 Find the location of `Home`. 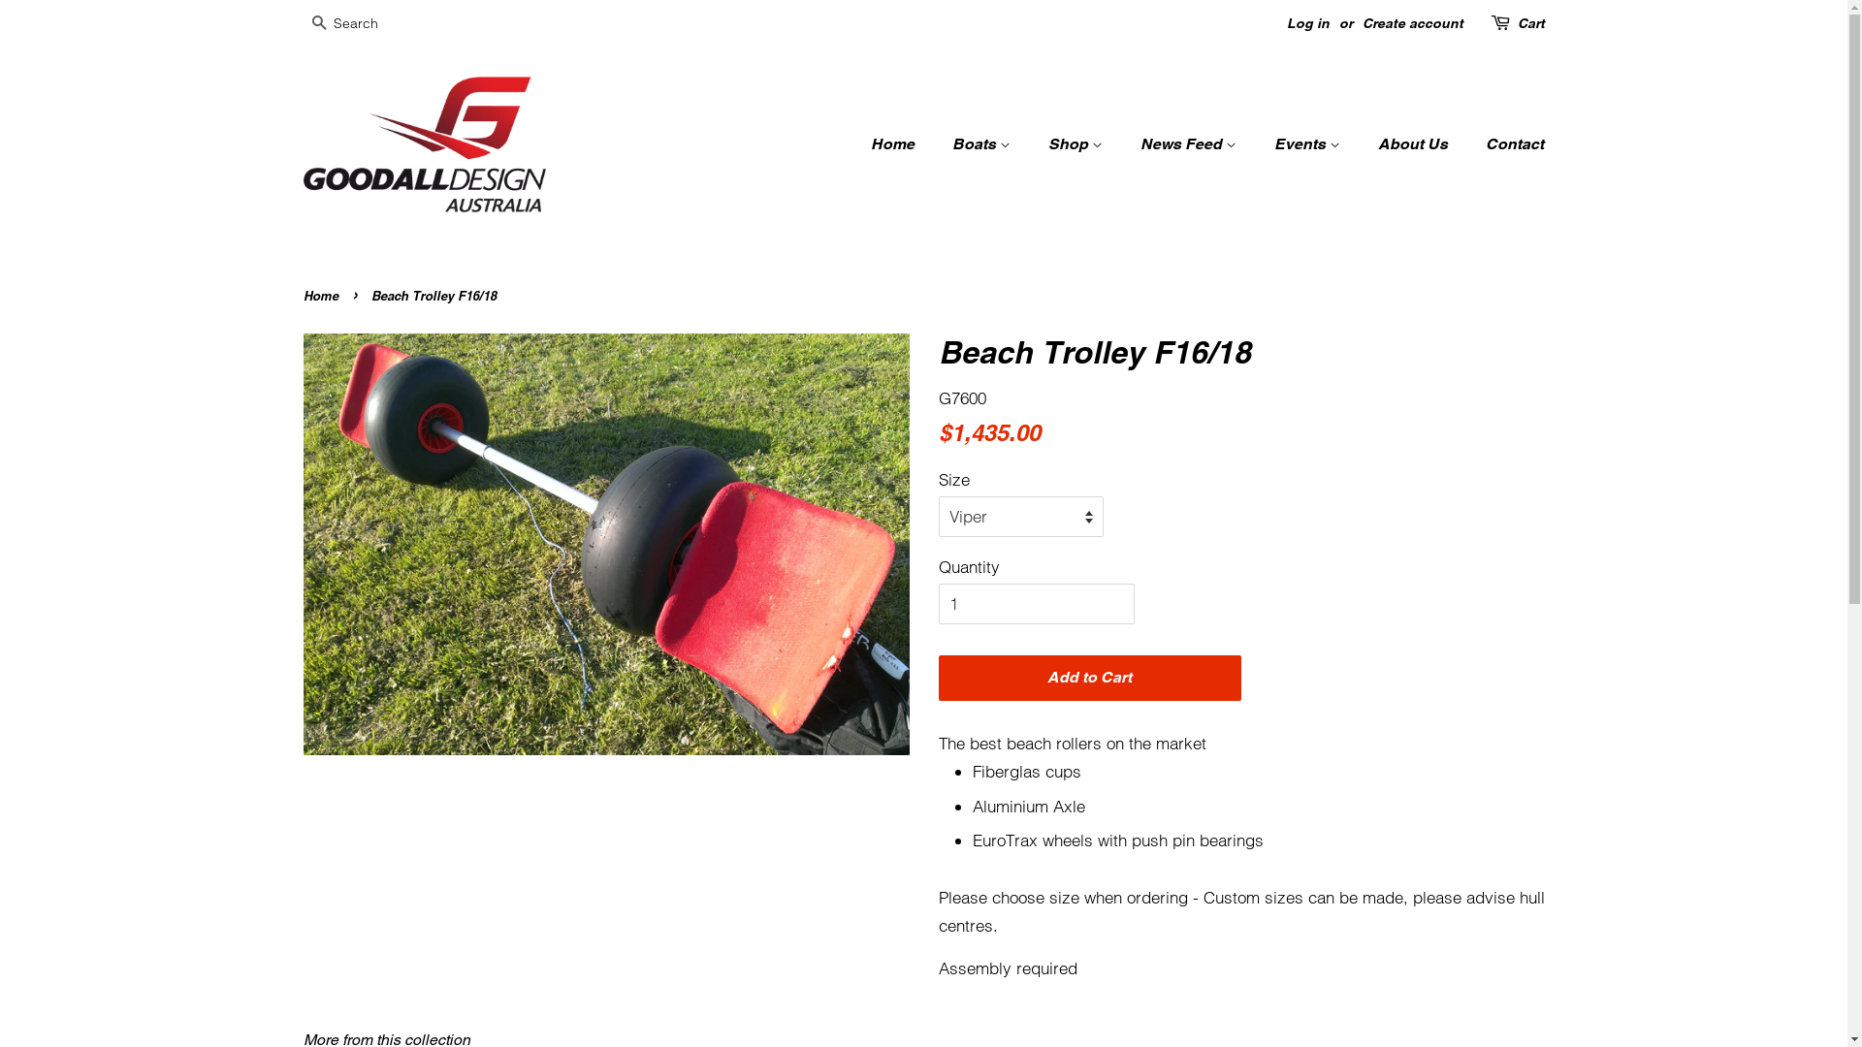

Home is located at coordinates (322, 296).